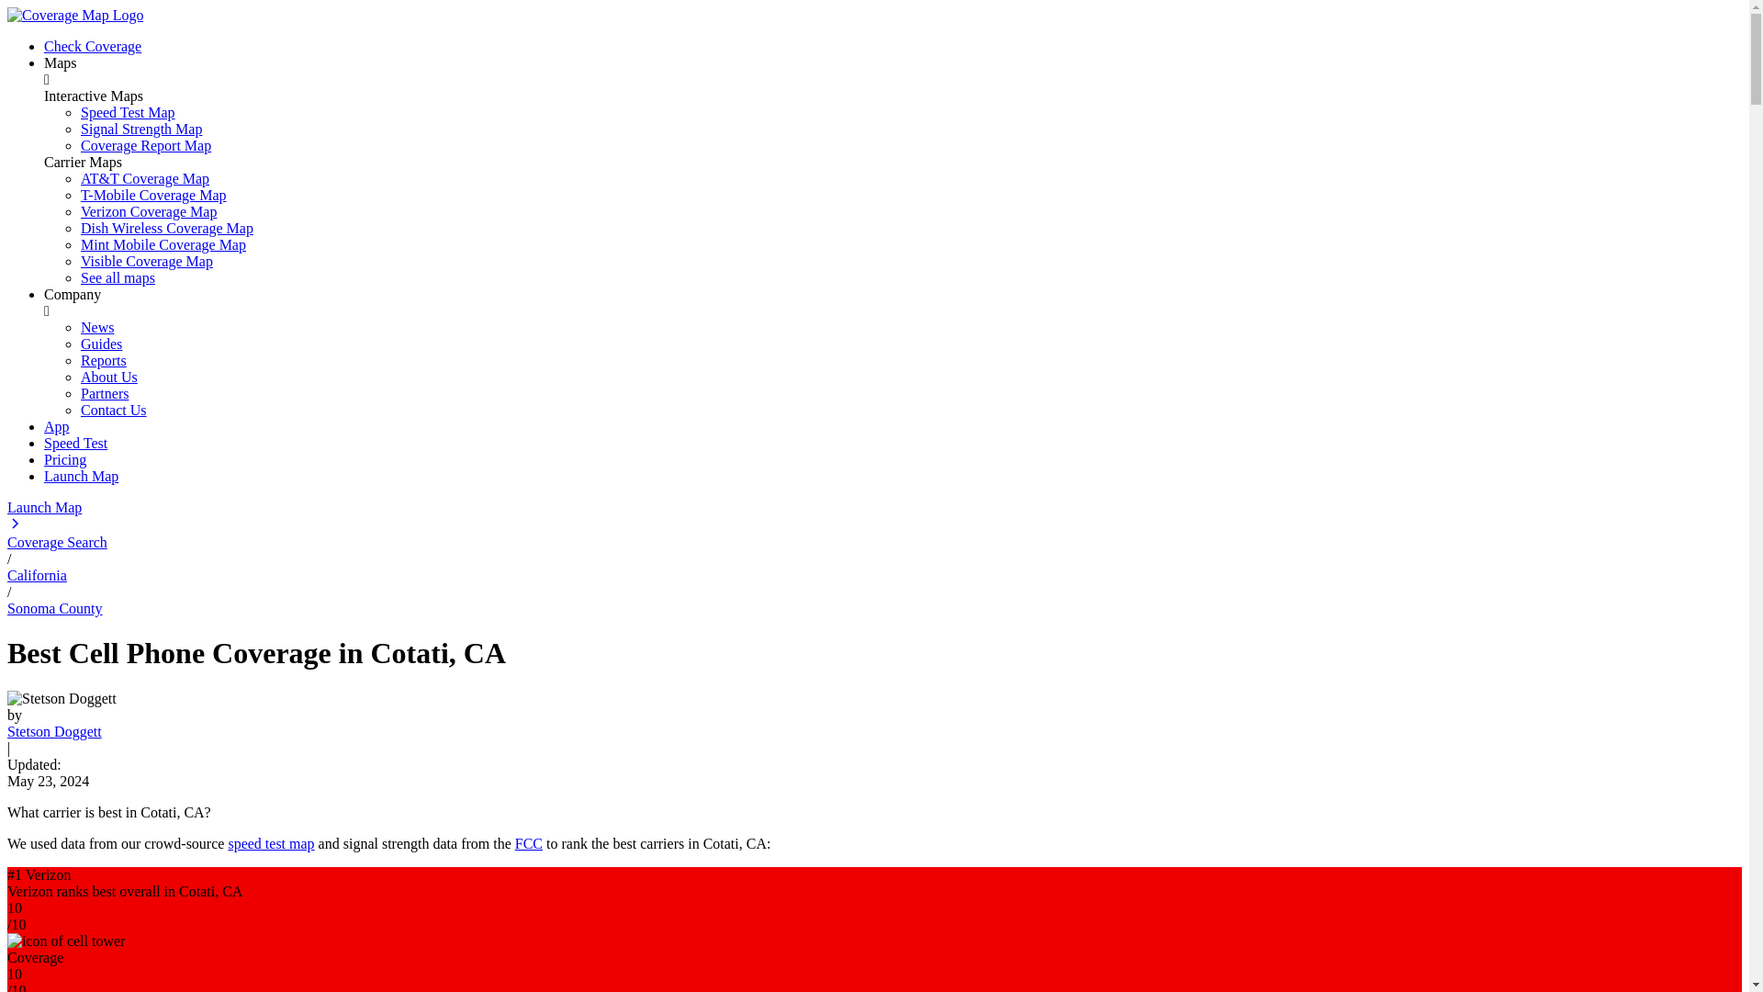 The width and height of the screenshot is (1763, 992). I want to click on App, so click(57, 426).